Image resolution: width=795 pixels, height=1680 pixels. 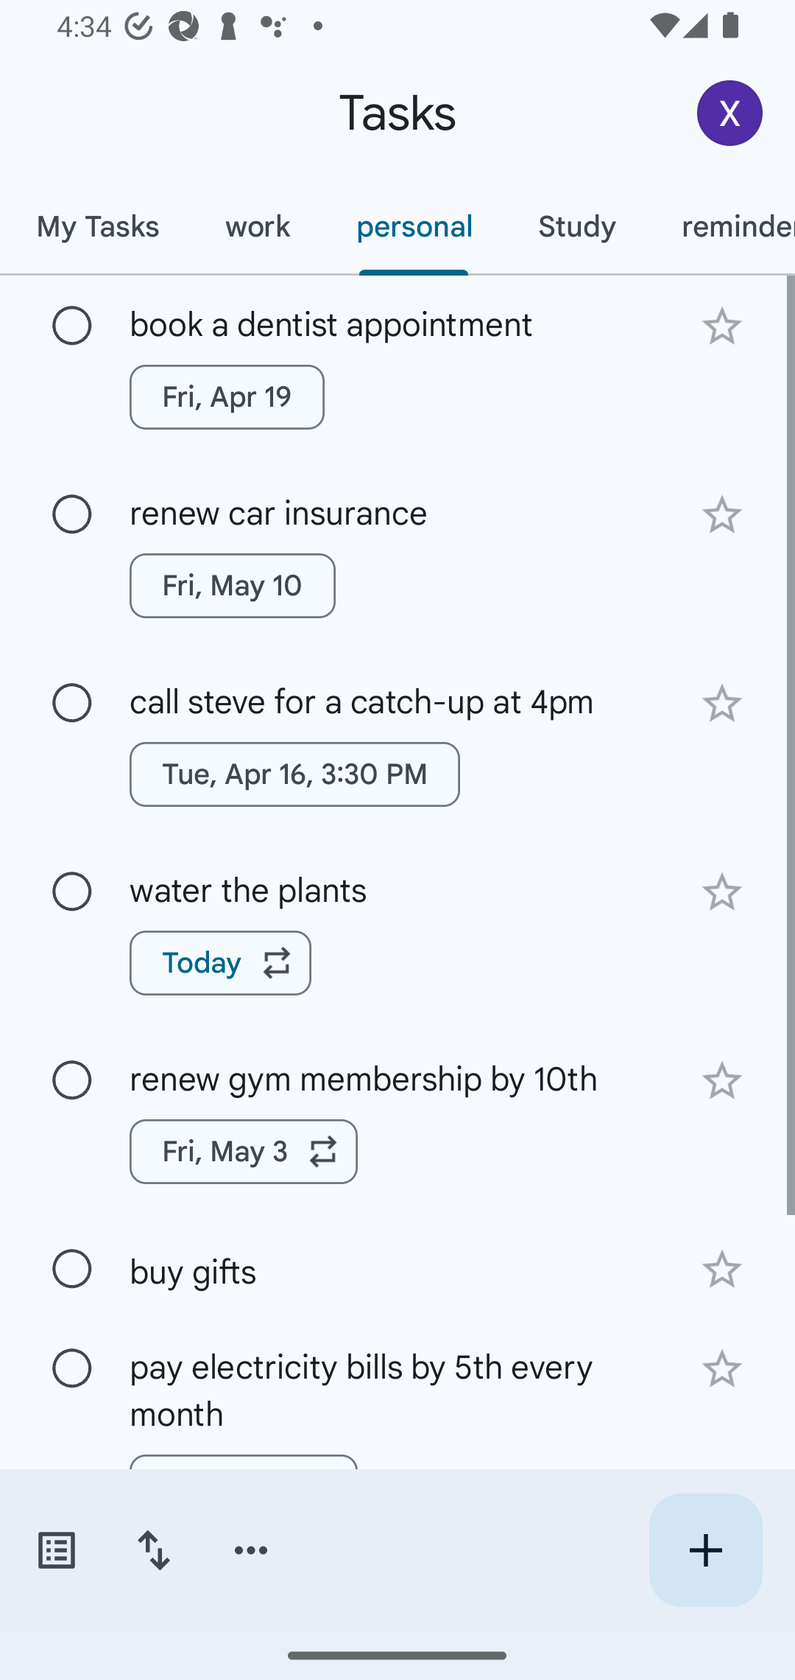 What do you see at coordinates (72, 1081) in the screenshot?
I see `Mark as complete` at bounding box center [72, 1081].